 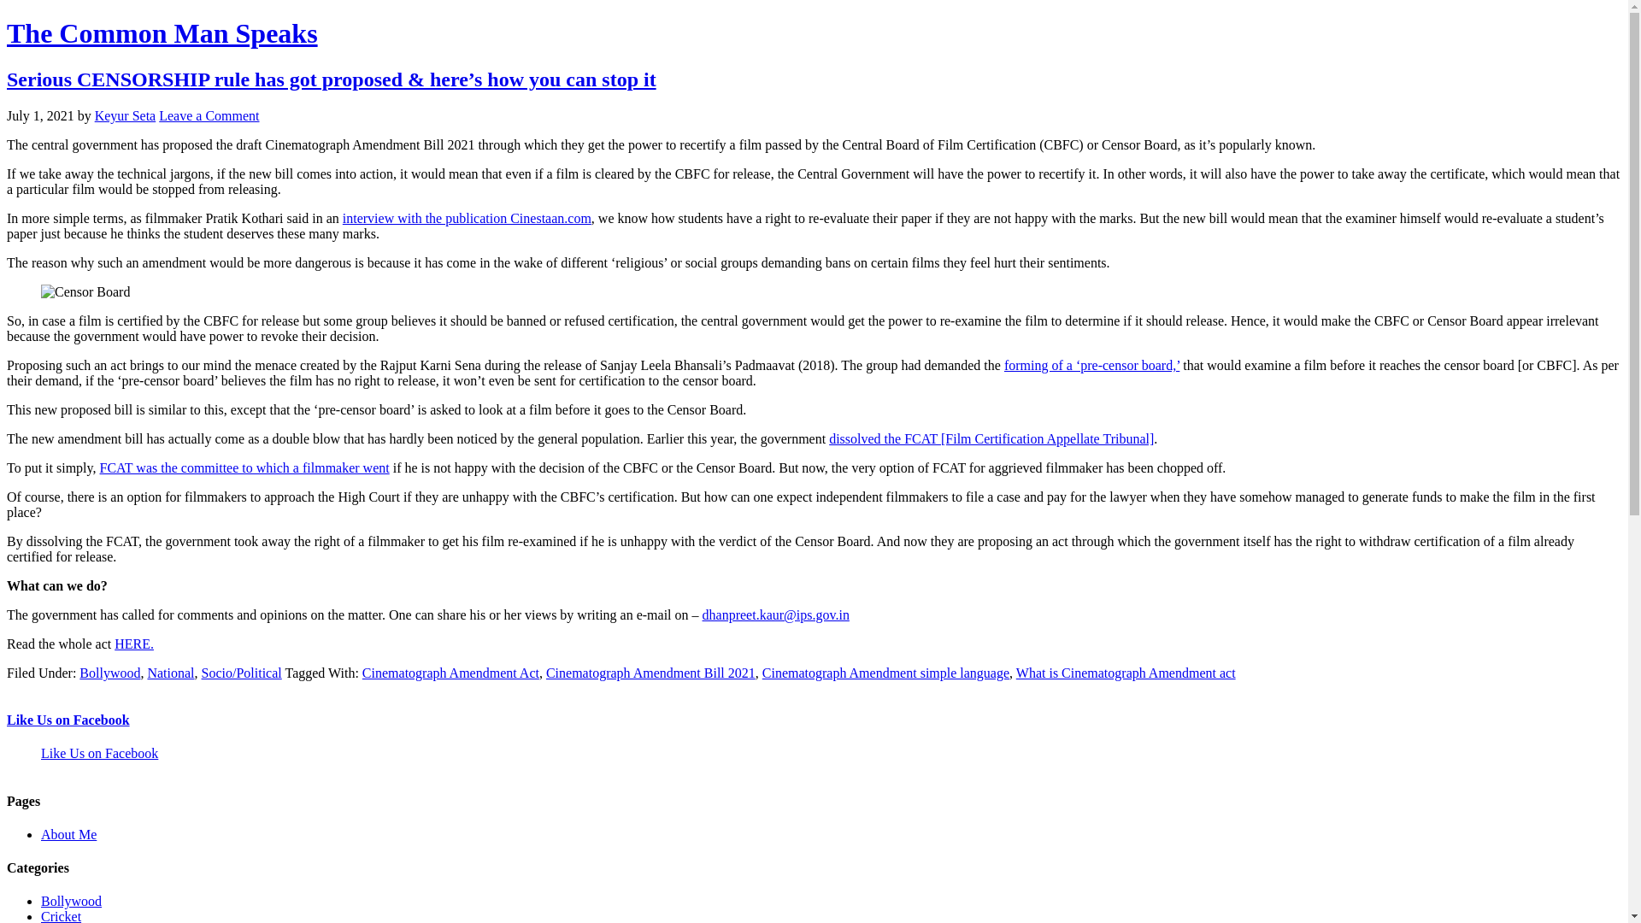 What do you see at coordinates (109, 672) in the screenshot?
I see `Bollywood` at bounding box center [109, 672].